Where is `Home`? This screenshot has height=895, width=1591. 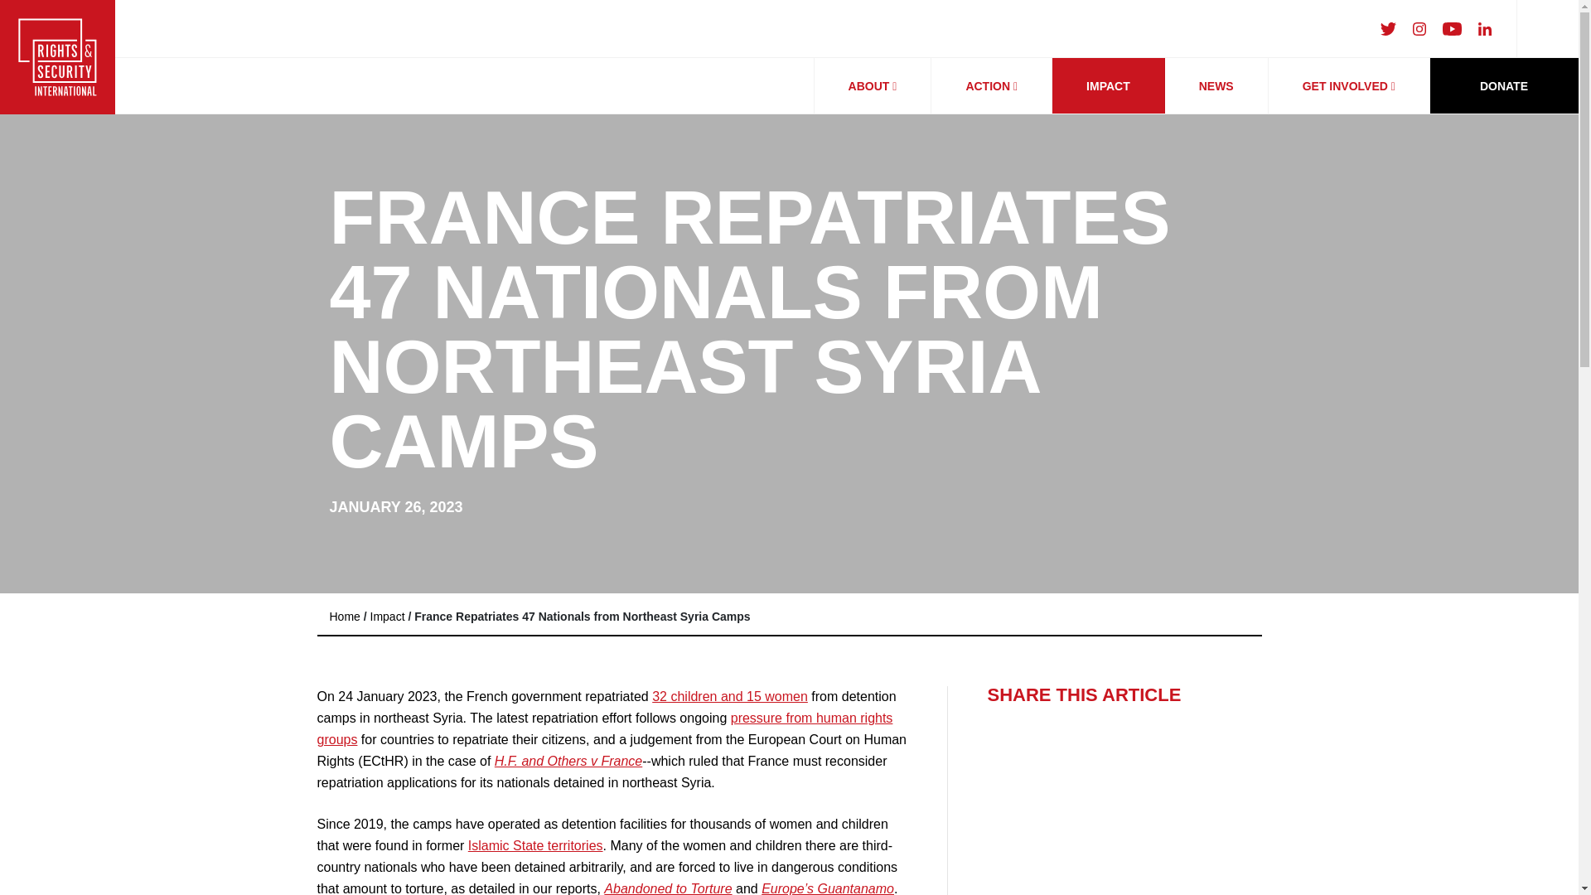 Home is located at coordinates (345, 616).